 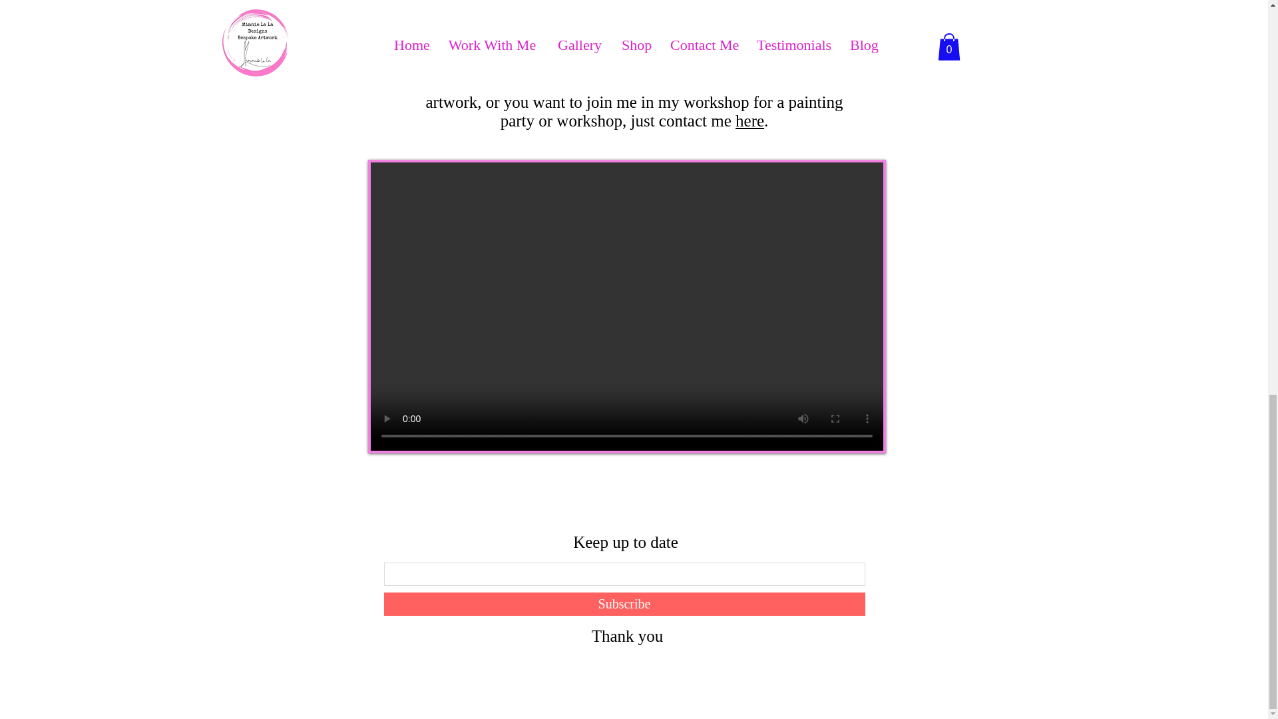 I want to click on Subscribe, so click(x=624, y=603).